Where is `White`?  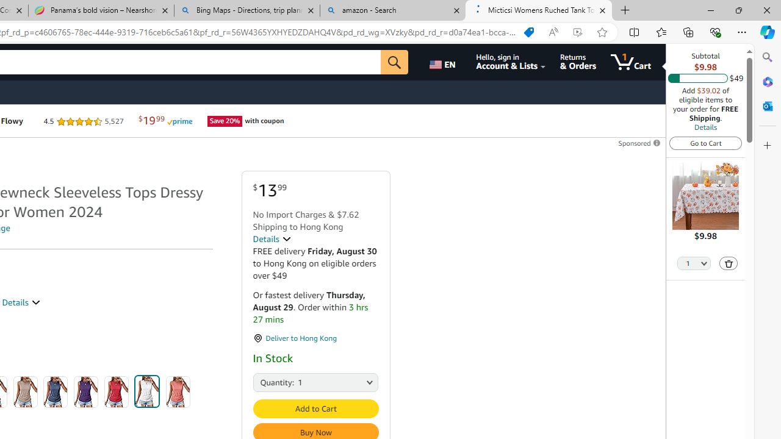 White is located at coordinates (147, 391).